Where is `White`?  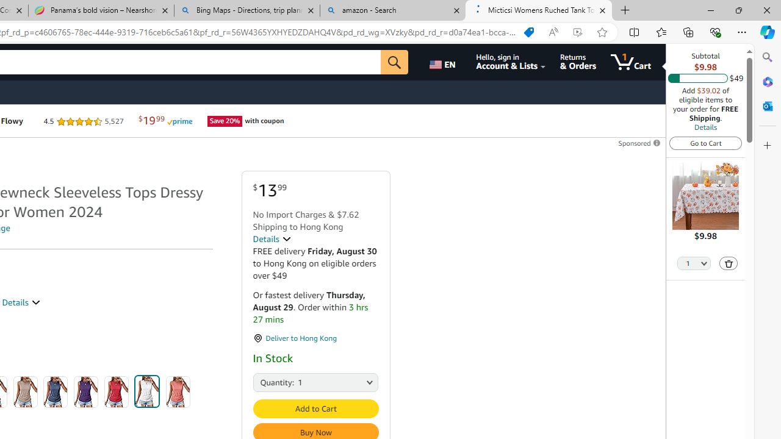 White is located at coordinates (147, 391).